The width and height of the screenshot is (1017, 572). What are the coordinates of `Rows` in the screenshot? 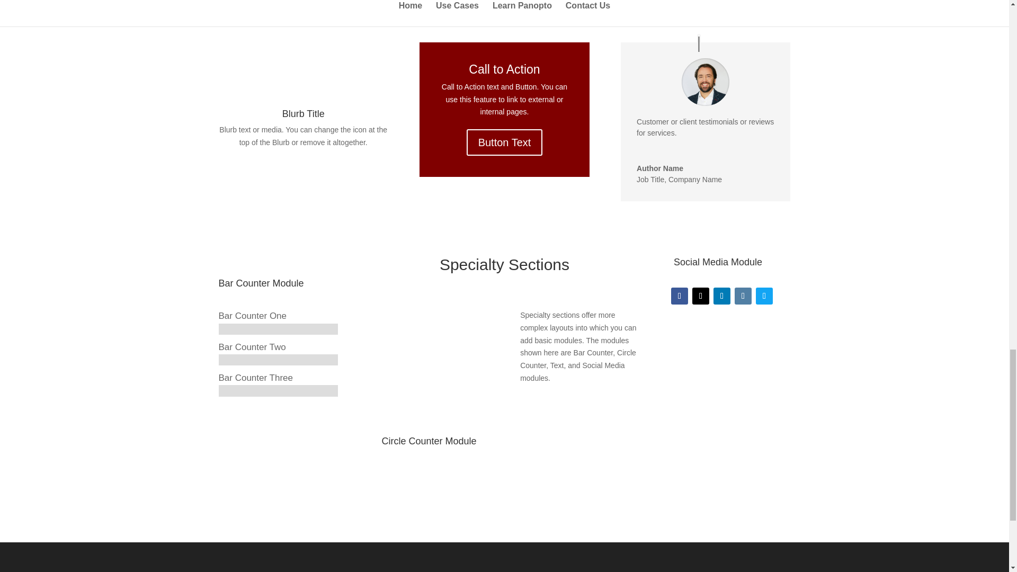 It's located at (421, 1).